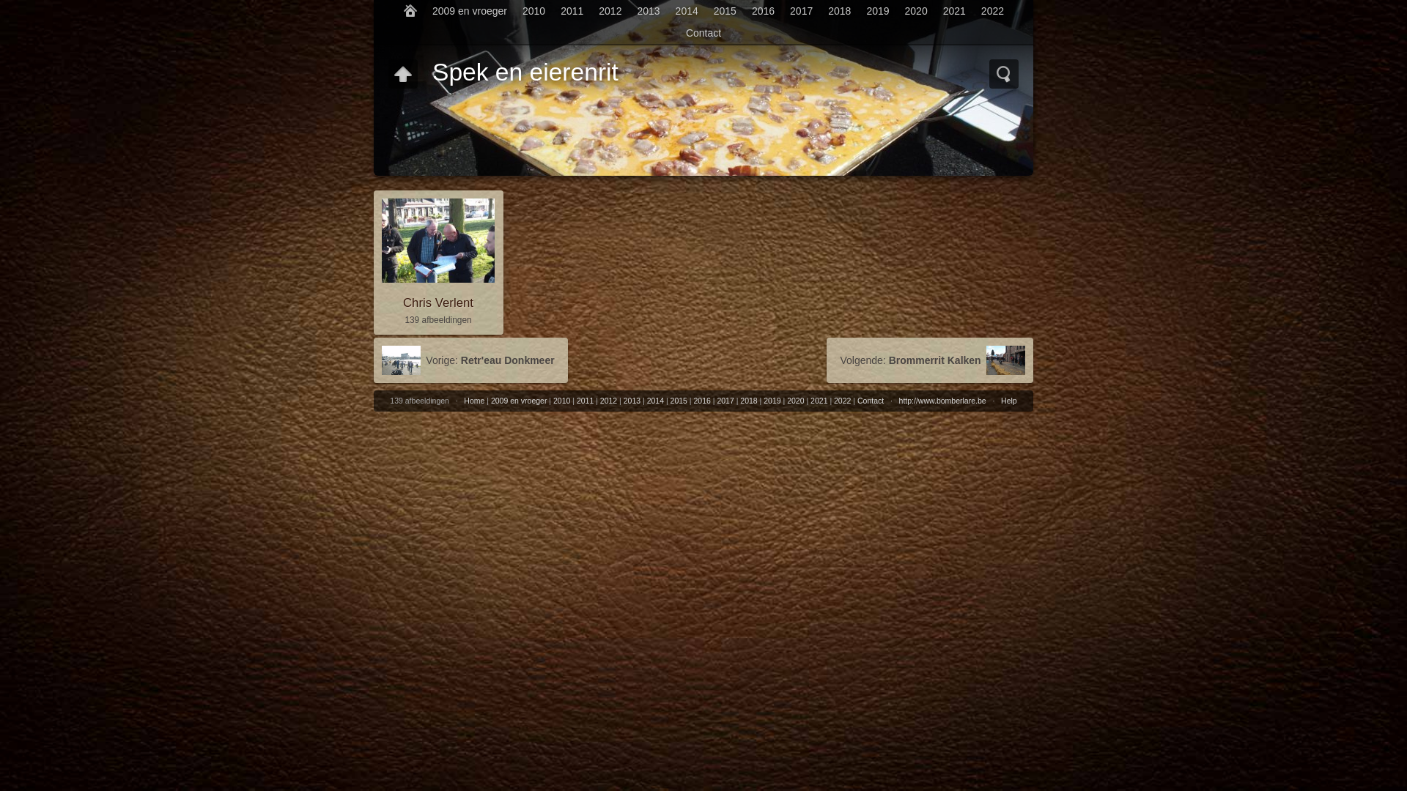 The width and height of the screenshot is (1407, 791). I want to click on Home, so click(474, 401).